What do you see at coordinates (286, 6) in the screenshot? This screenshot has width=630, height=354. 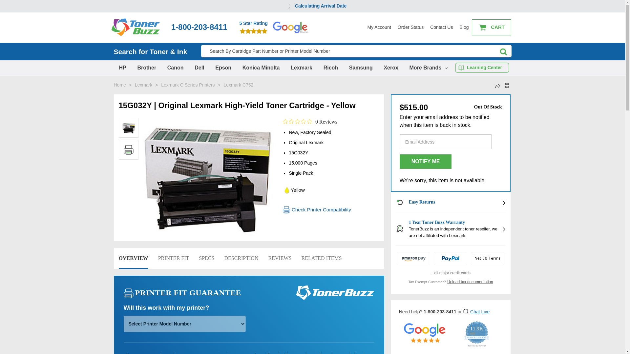 I see `Loading icon` at bounding box center [286, 6].